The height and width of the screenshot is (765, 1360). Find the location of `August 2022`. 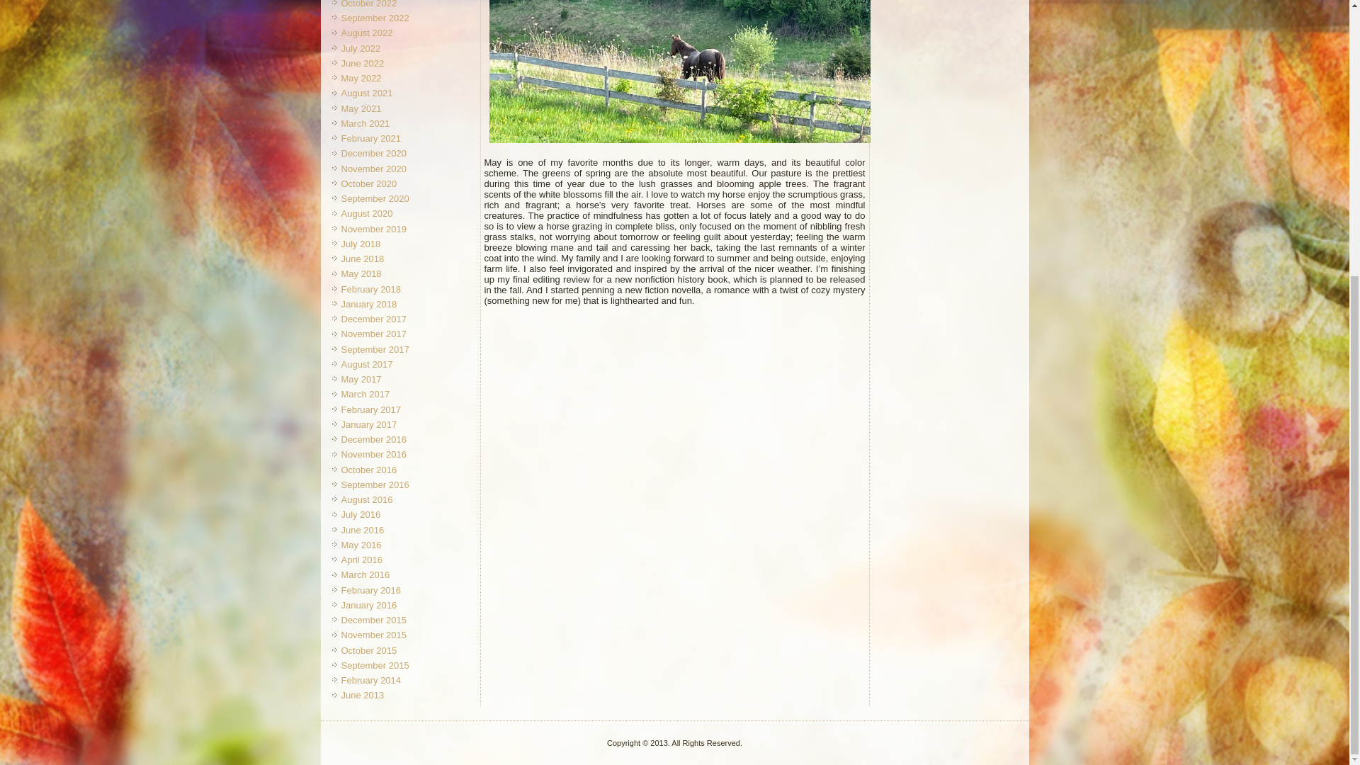

August 2022 is located at coordinates (367, 33).